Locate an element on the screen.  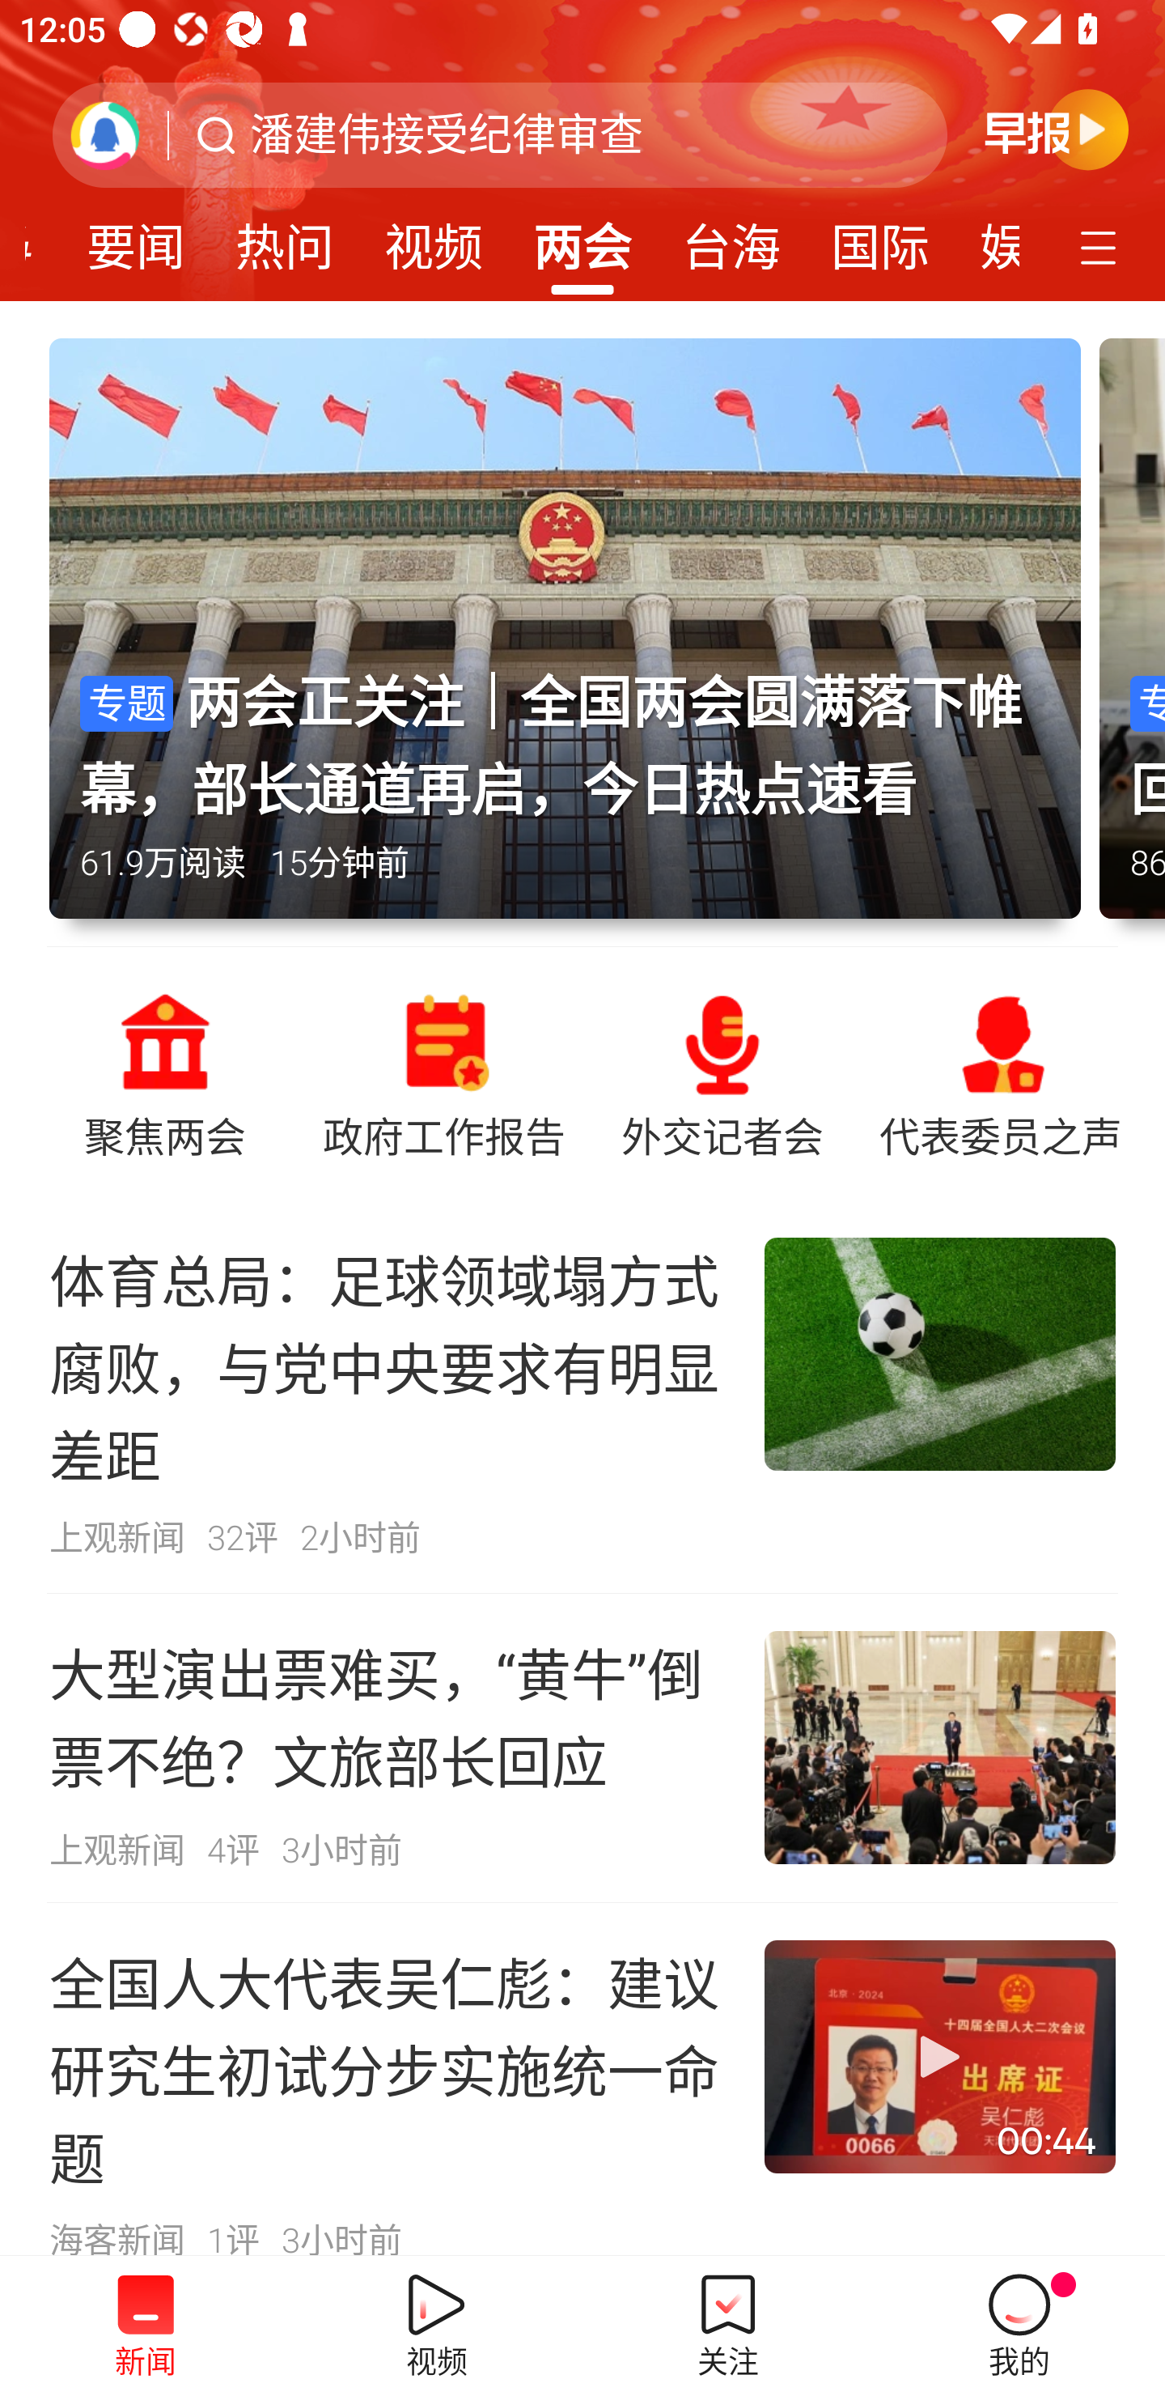
要闻 is located at coordinates (136, 238).